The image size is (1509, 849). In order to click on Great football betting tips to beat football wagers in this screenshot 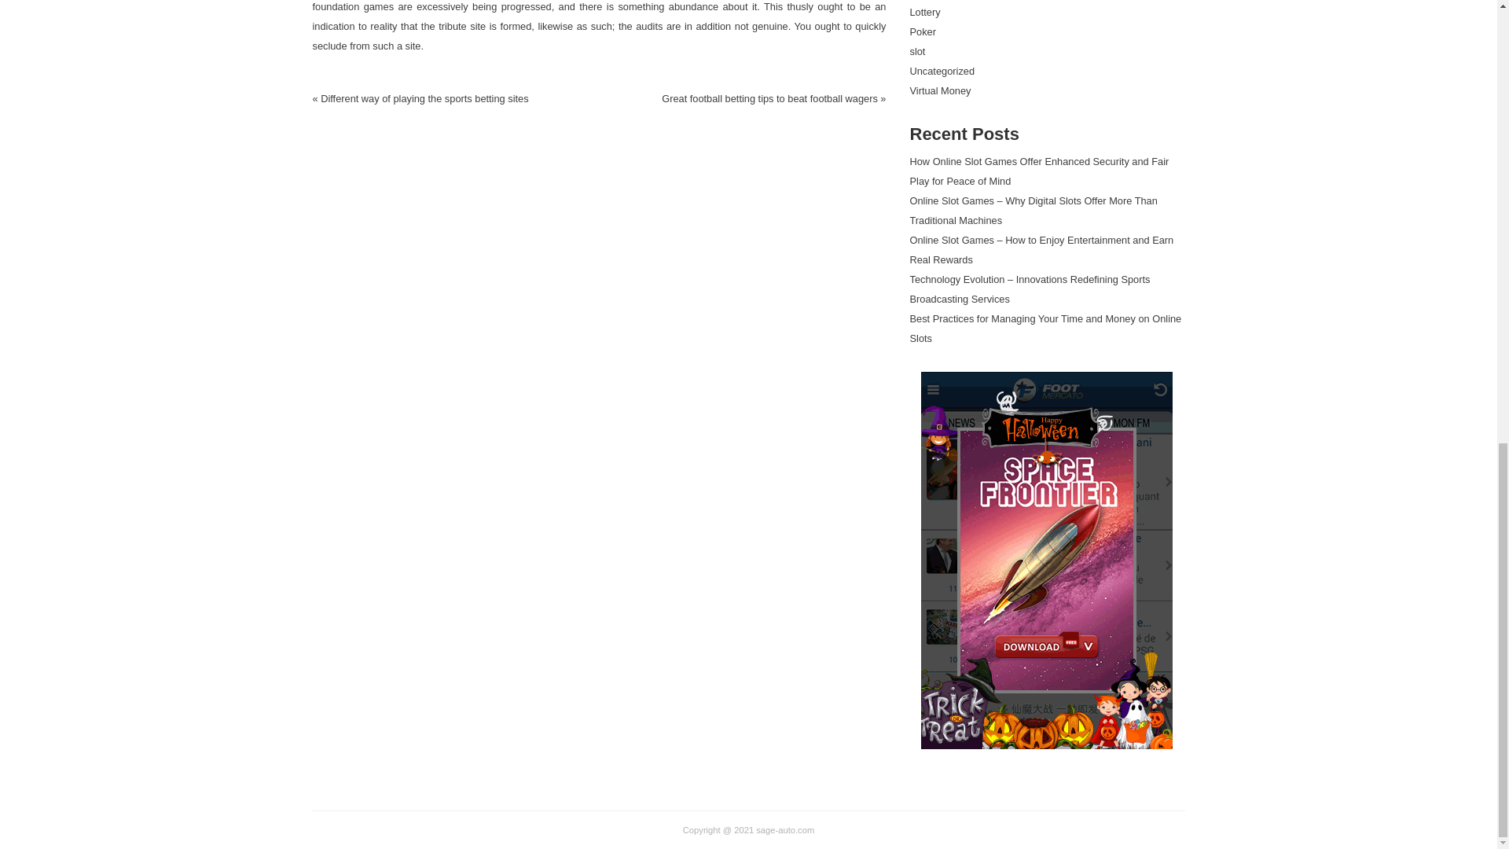, I will do `click(770, 97)`.